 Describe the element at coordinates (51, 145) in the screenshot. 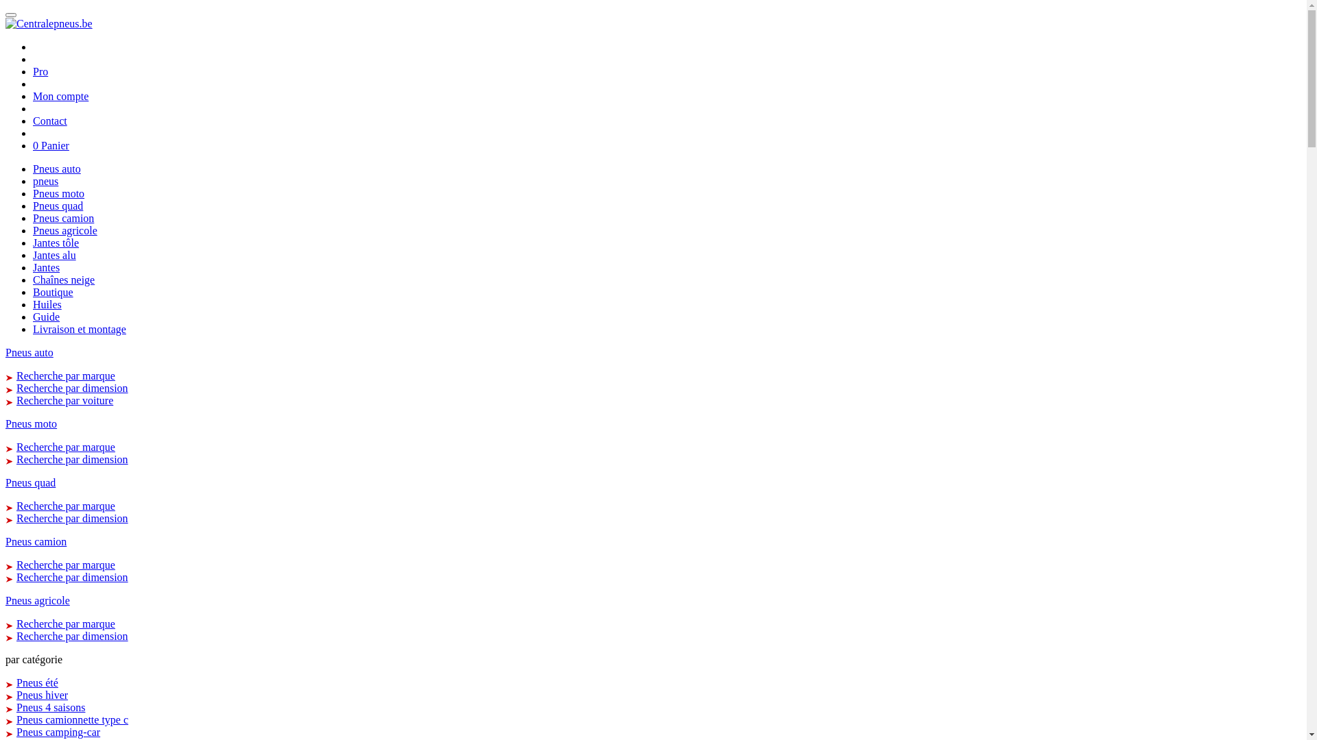

I see `0 Panier` at that location.